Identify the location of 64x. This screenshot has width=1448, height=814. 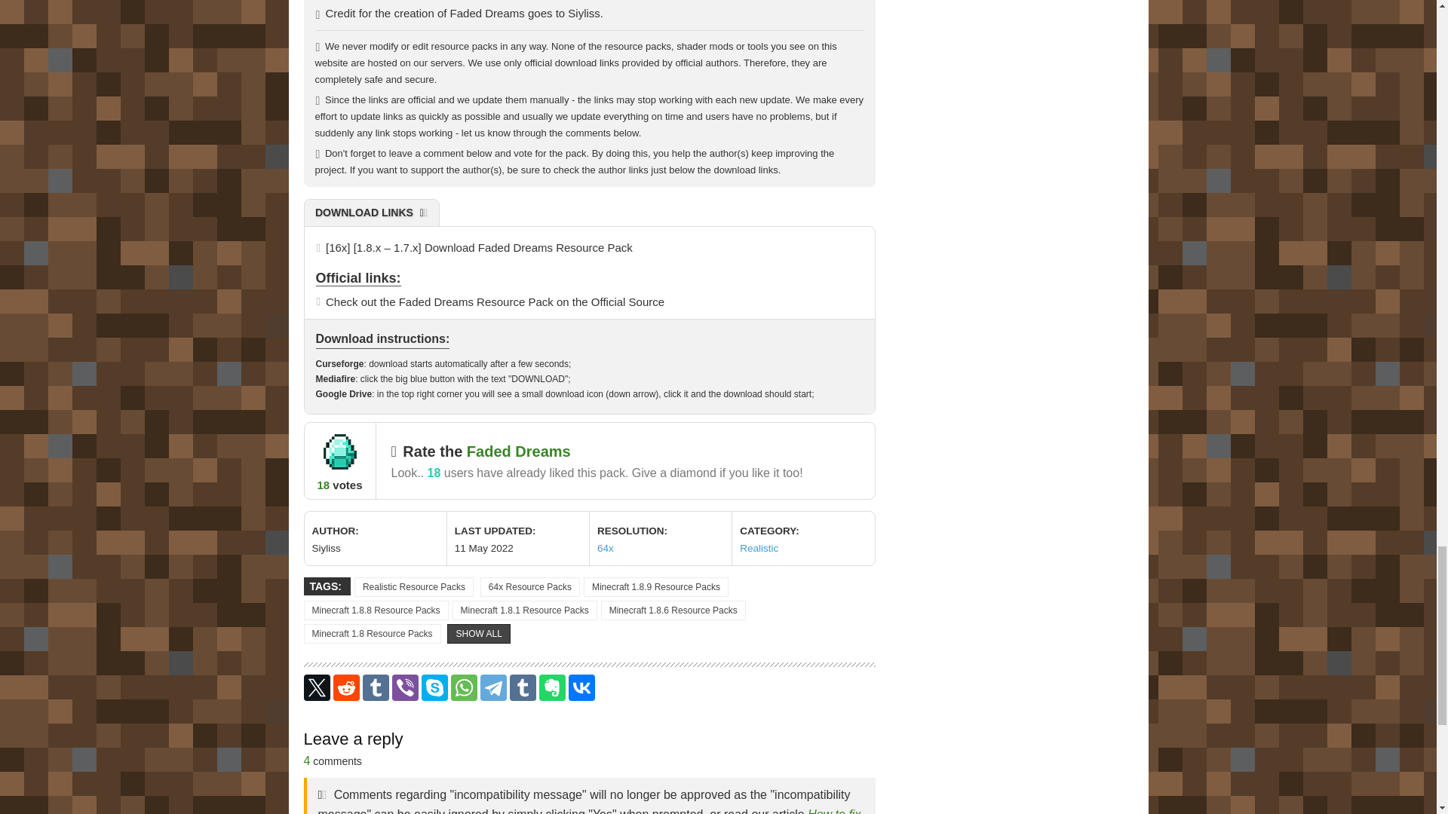
(605, 549).